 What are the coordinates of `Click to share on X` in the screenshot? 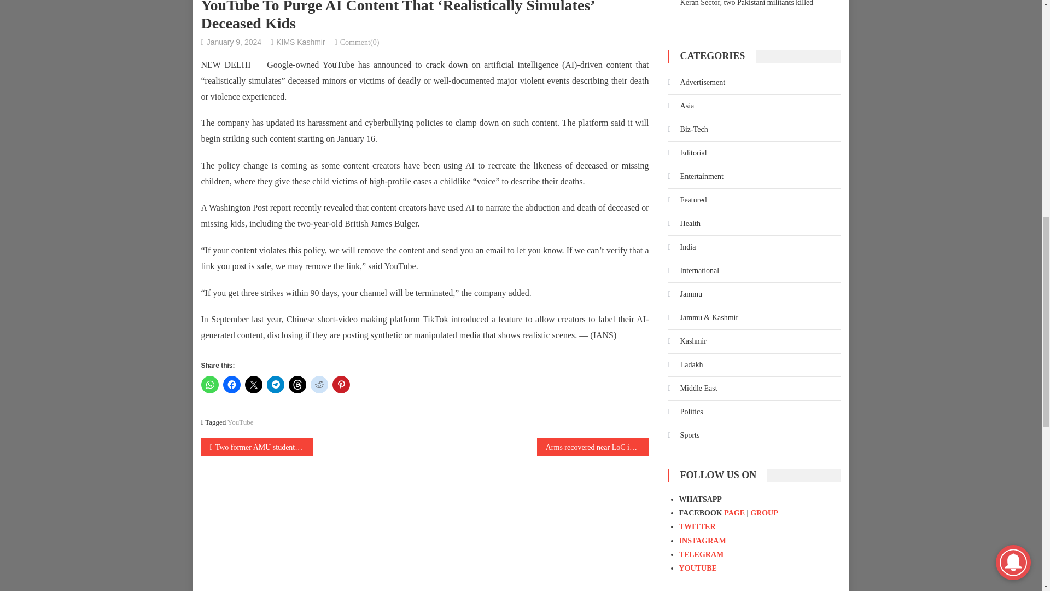 It's located at (254, 384).